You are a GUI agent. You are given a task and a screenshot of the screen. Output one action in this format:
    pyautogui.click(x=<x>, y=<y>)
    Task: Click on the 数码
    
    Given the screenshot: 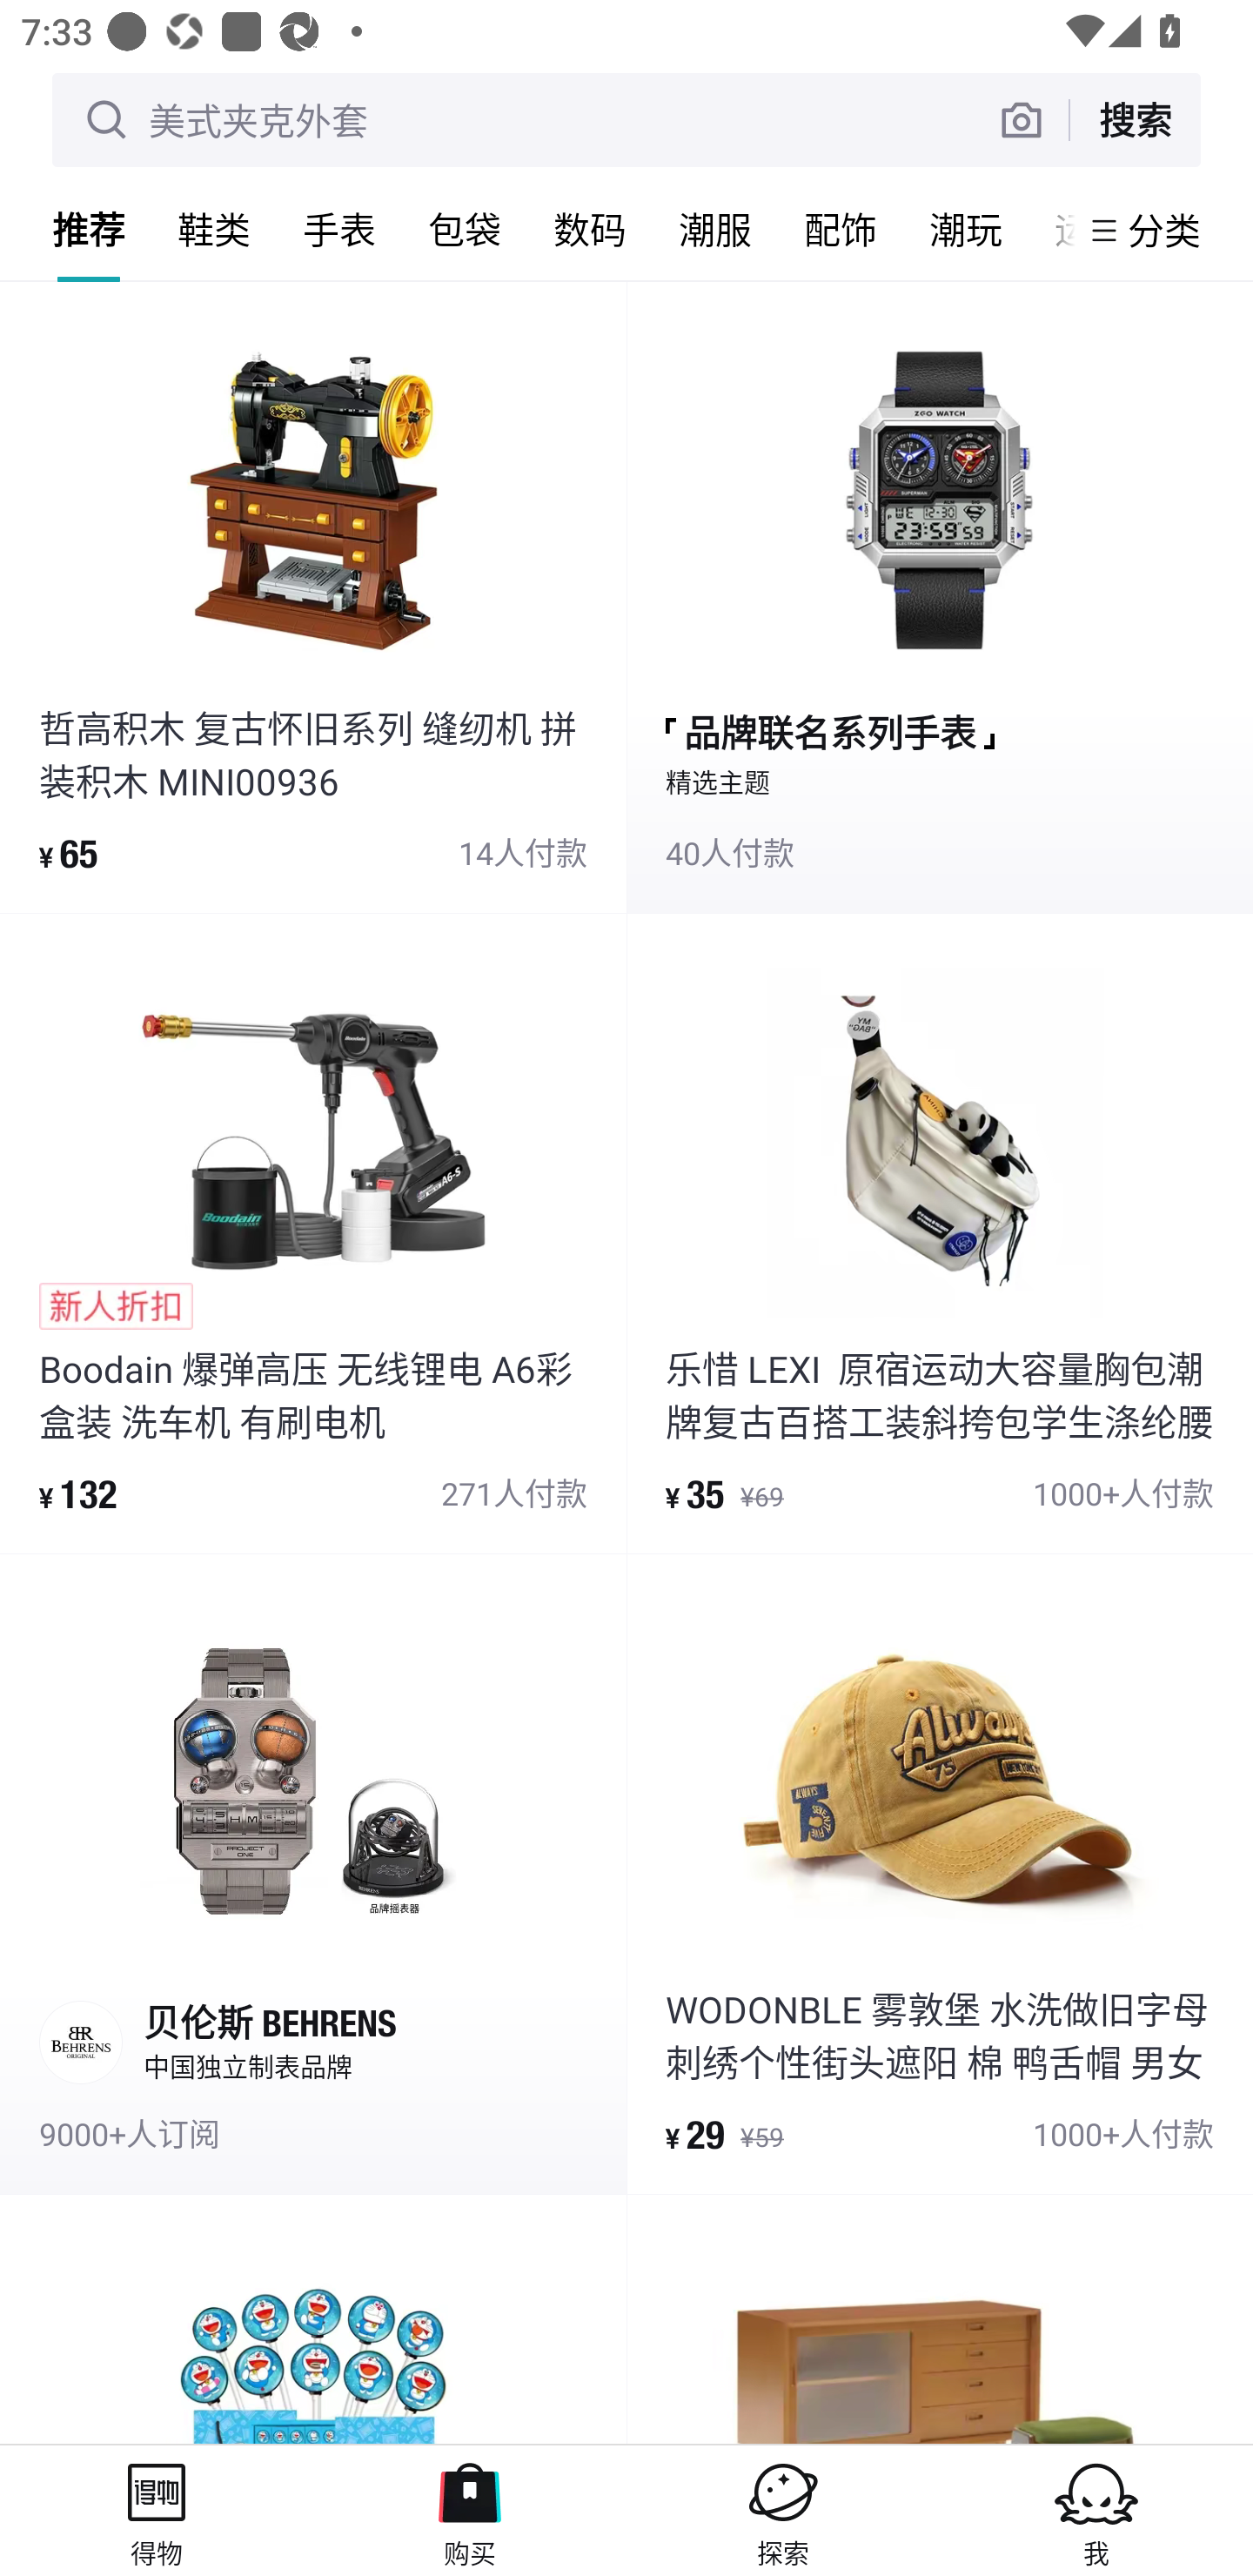 What is the action you would take?
    pyautogui.click(x=590, y=229)
    